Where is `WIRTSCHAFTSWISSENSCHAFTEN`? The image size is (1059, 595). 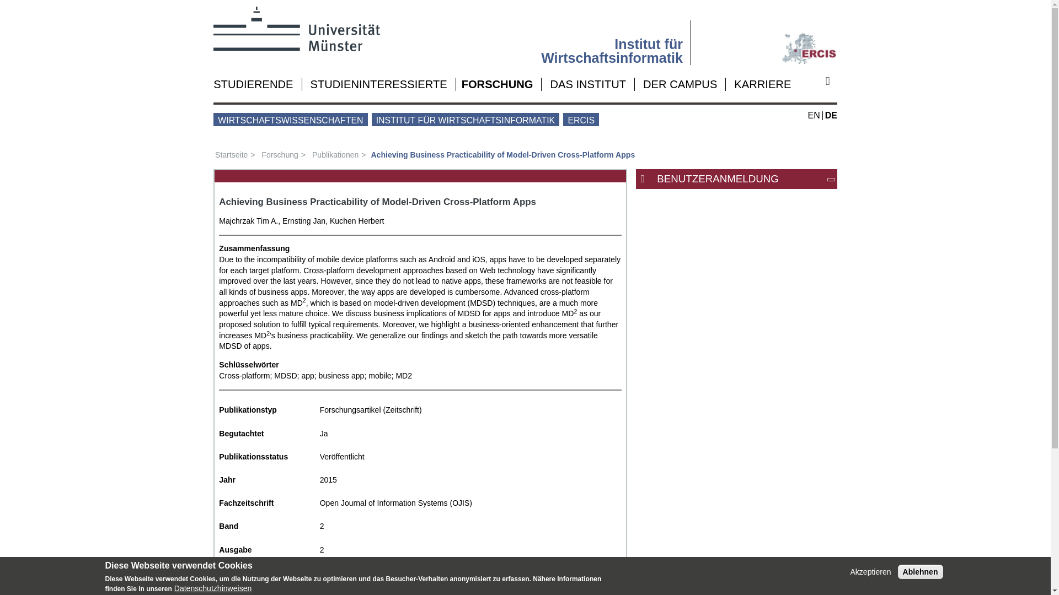 WIRTSCHAFTSWISSENSCHAFTEN is located at coordinates (290, 119).